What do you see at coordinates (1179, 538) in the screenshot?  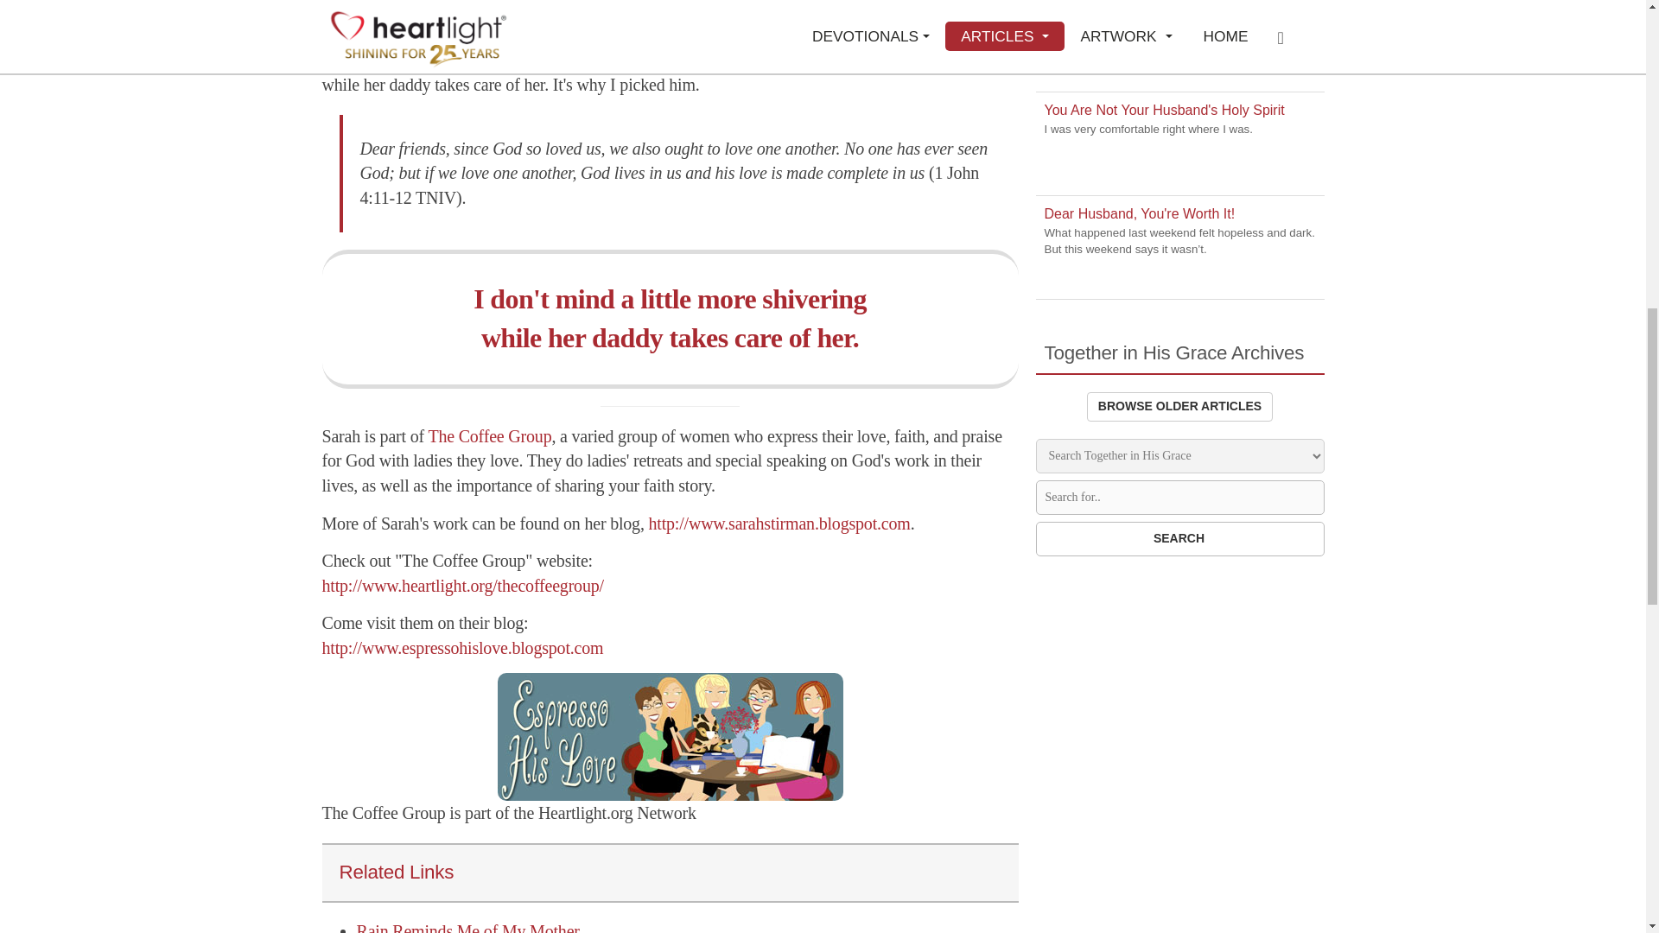 I see `Search` at bounding box center [1179, 538].